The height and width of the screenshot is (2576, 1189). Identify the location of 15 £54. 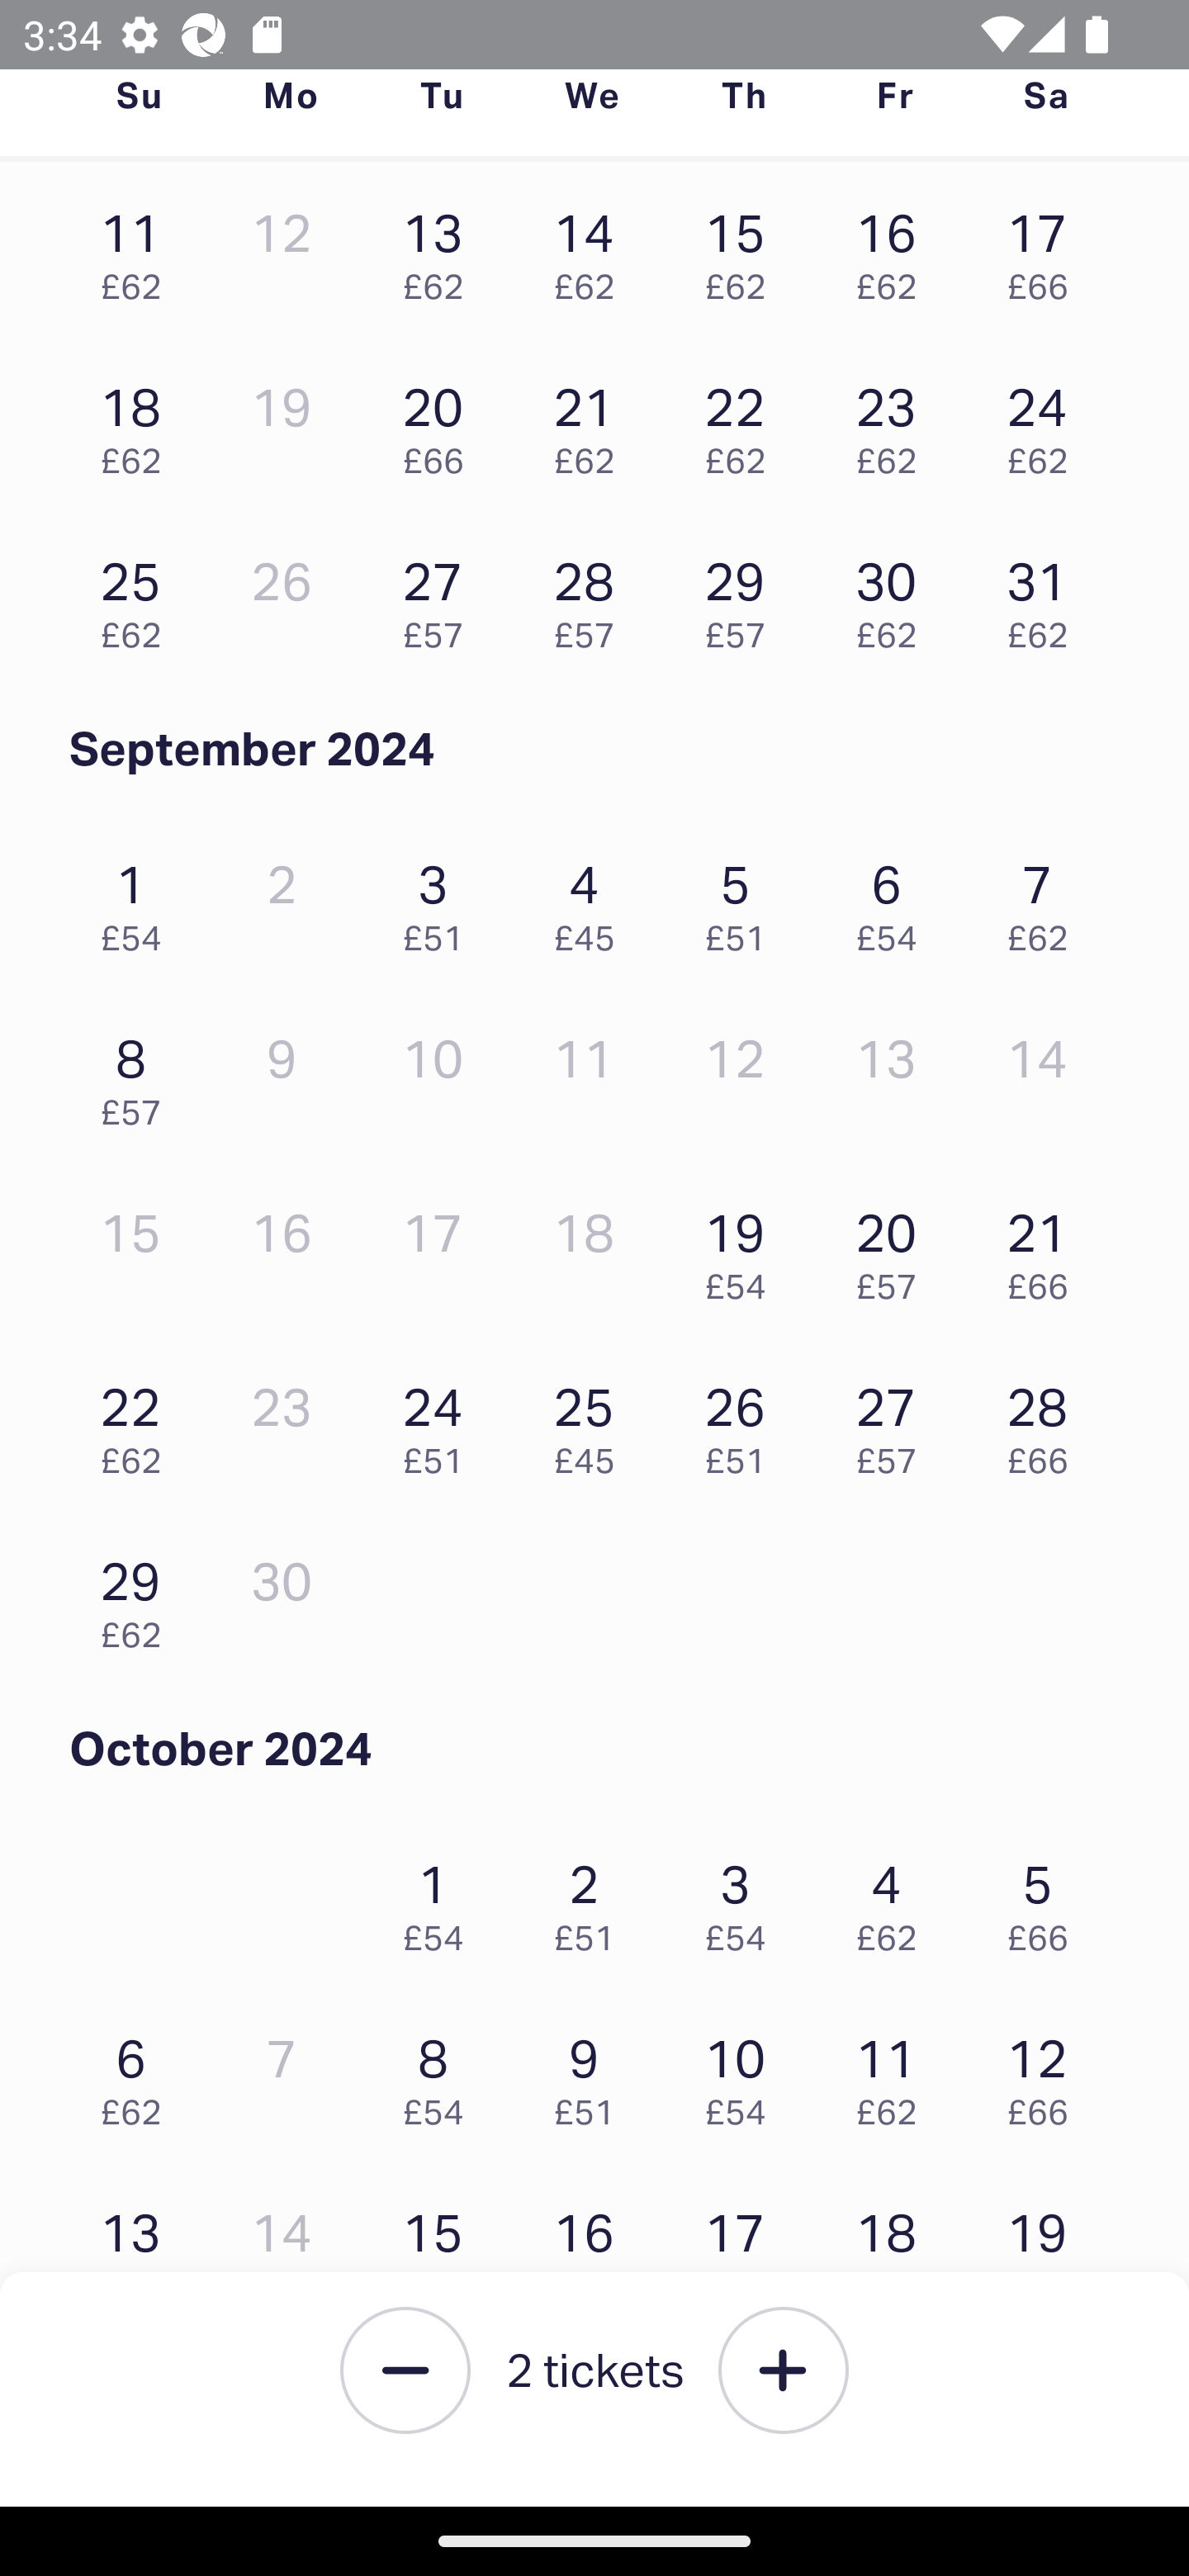
(441, 2247).